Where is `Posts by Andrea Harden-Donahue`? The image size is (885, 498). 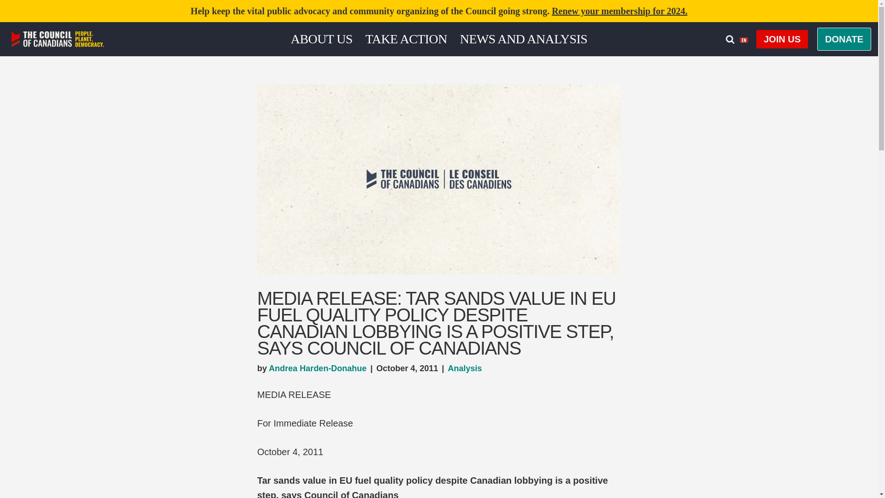
Posts by Andrea Harden-Donahue is located at coordinates (317, 368).